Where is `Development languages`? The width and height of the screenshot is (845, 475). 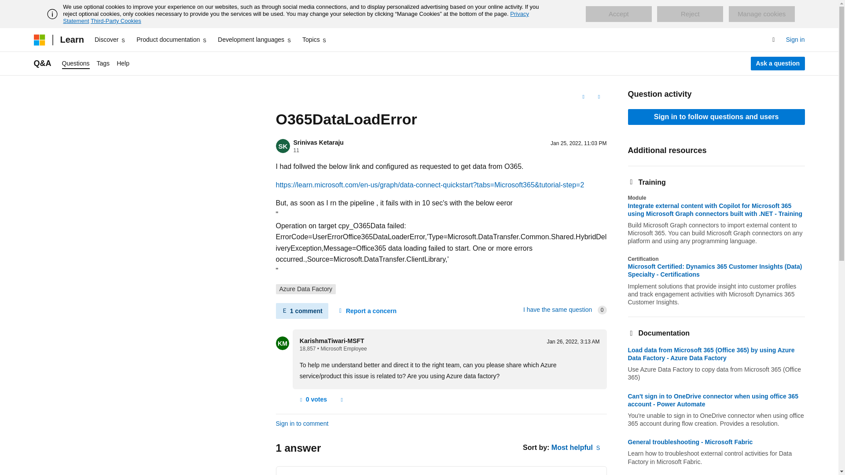
Development languages is located at coordinates (254, 40).